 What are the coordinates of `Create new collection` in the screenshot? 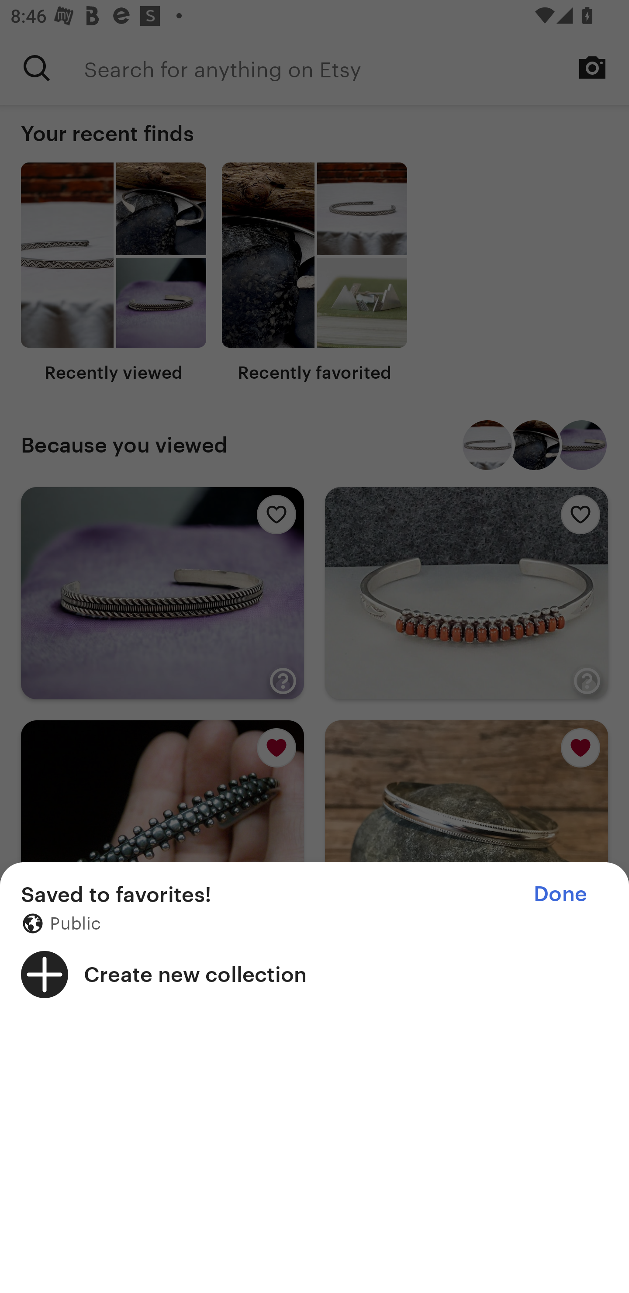 It's located at (314, 974).